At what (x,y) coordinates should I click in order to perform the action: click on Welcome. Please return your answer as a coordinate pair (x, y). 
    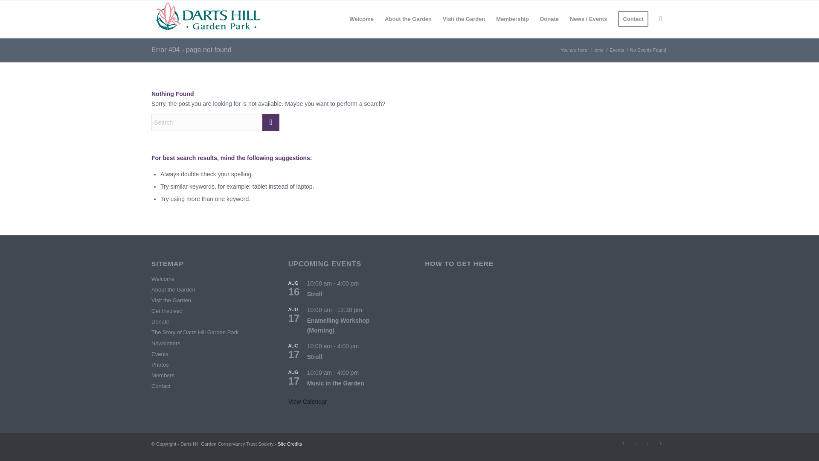
    Looking at the image, I should click on (361, 19).